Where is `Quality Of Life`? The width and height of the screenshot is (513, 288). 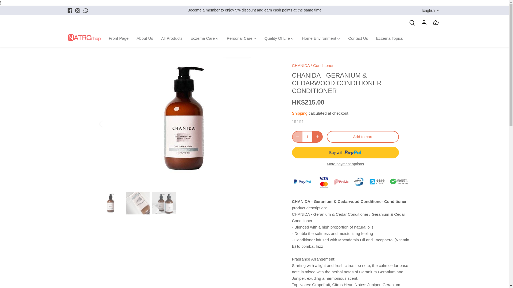 Quality Of Life is located at coordinates (277, 38).